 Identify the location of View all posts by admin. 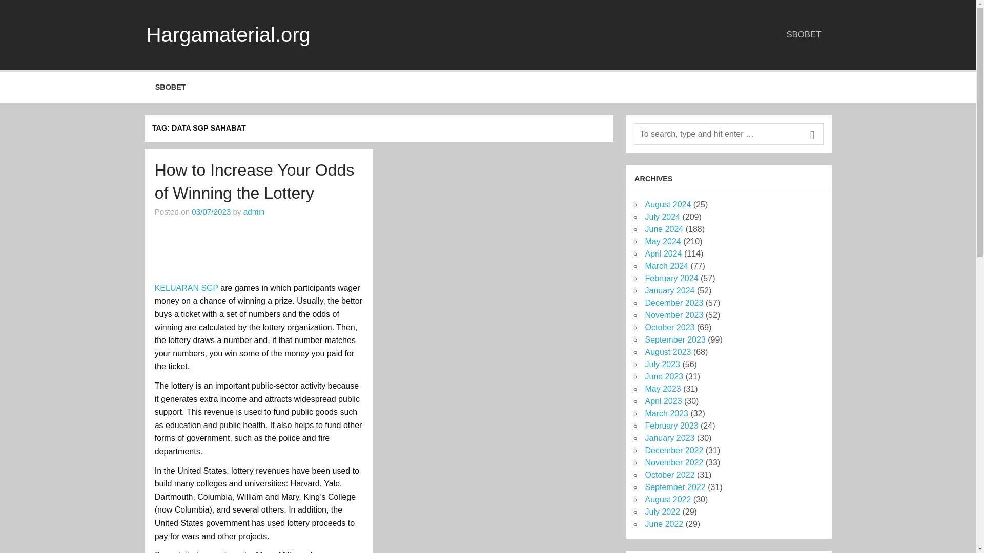
(254, 212).